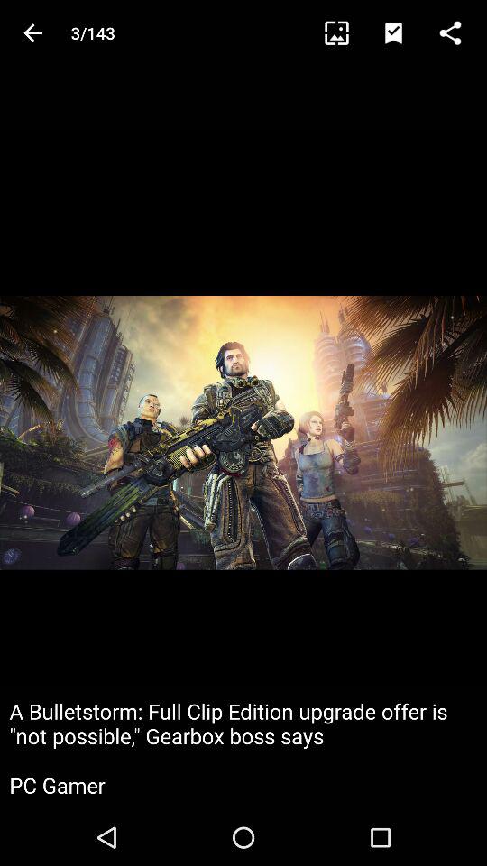 This screenshot has width=487, height=866. Describe the element at coordinates (345, 32) in the screenshot. I see `turn off the item to the right of 3/143 icon` at that location.